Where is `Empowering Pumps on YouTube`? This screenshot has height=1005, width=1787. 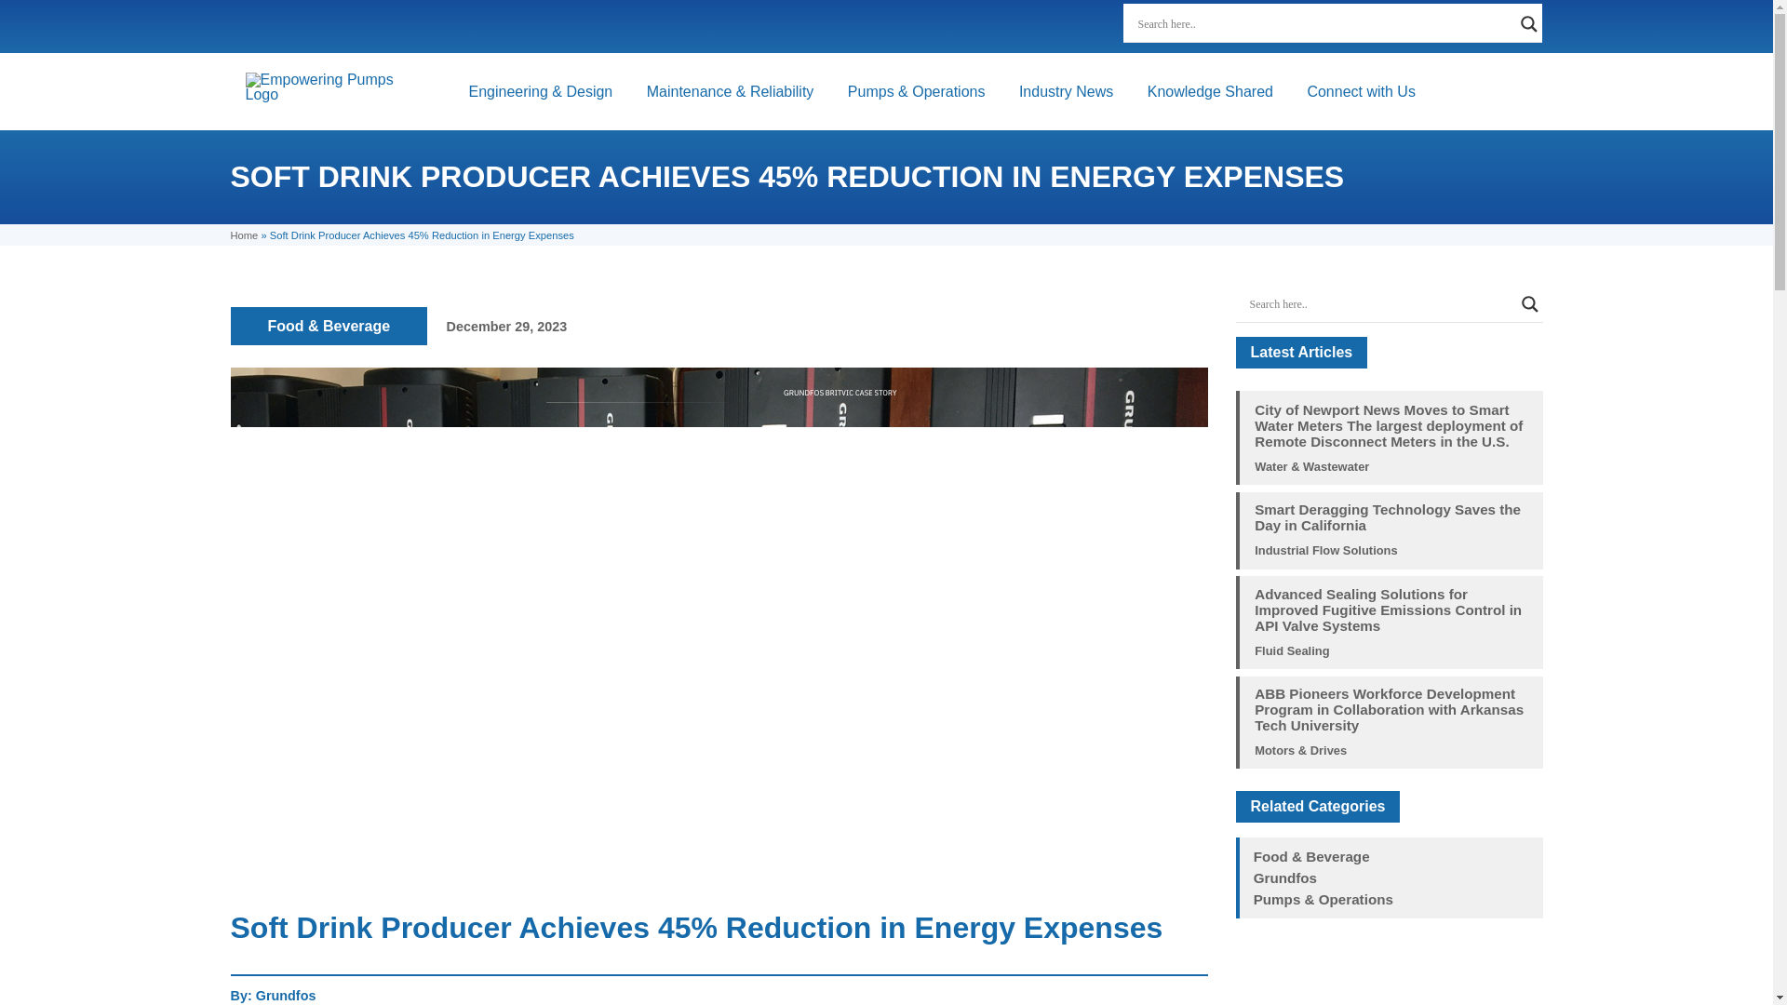 Empowering Pumps on YouTube is located at coordinates (964, 26).